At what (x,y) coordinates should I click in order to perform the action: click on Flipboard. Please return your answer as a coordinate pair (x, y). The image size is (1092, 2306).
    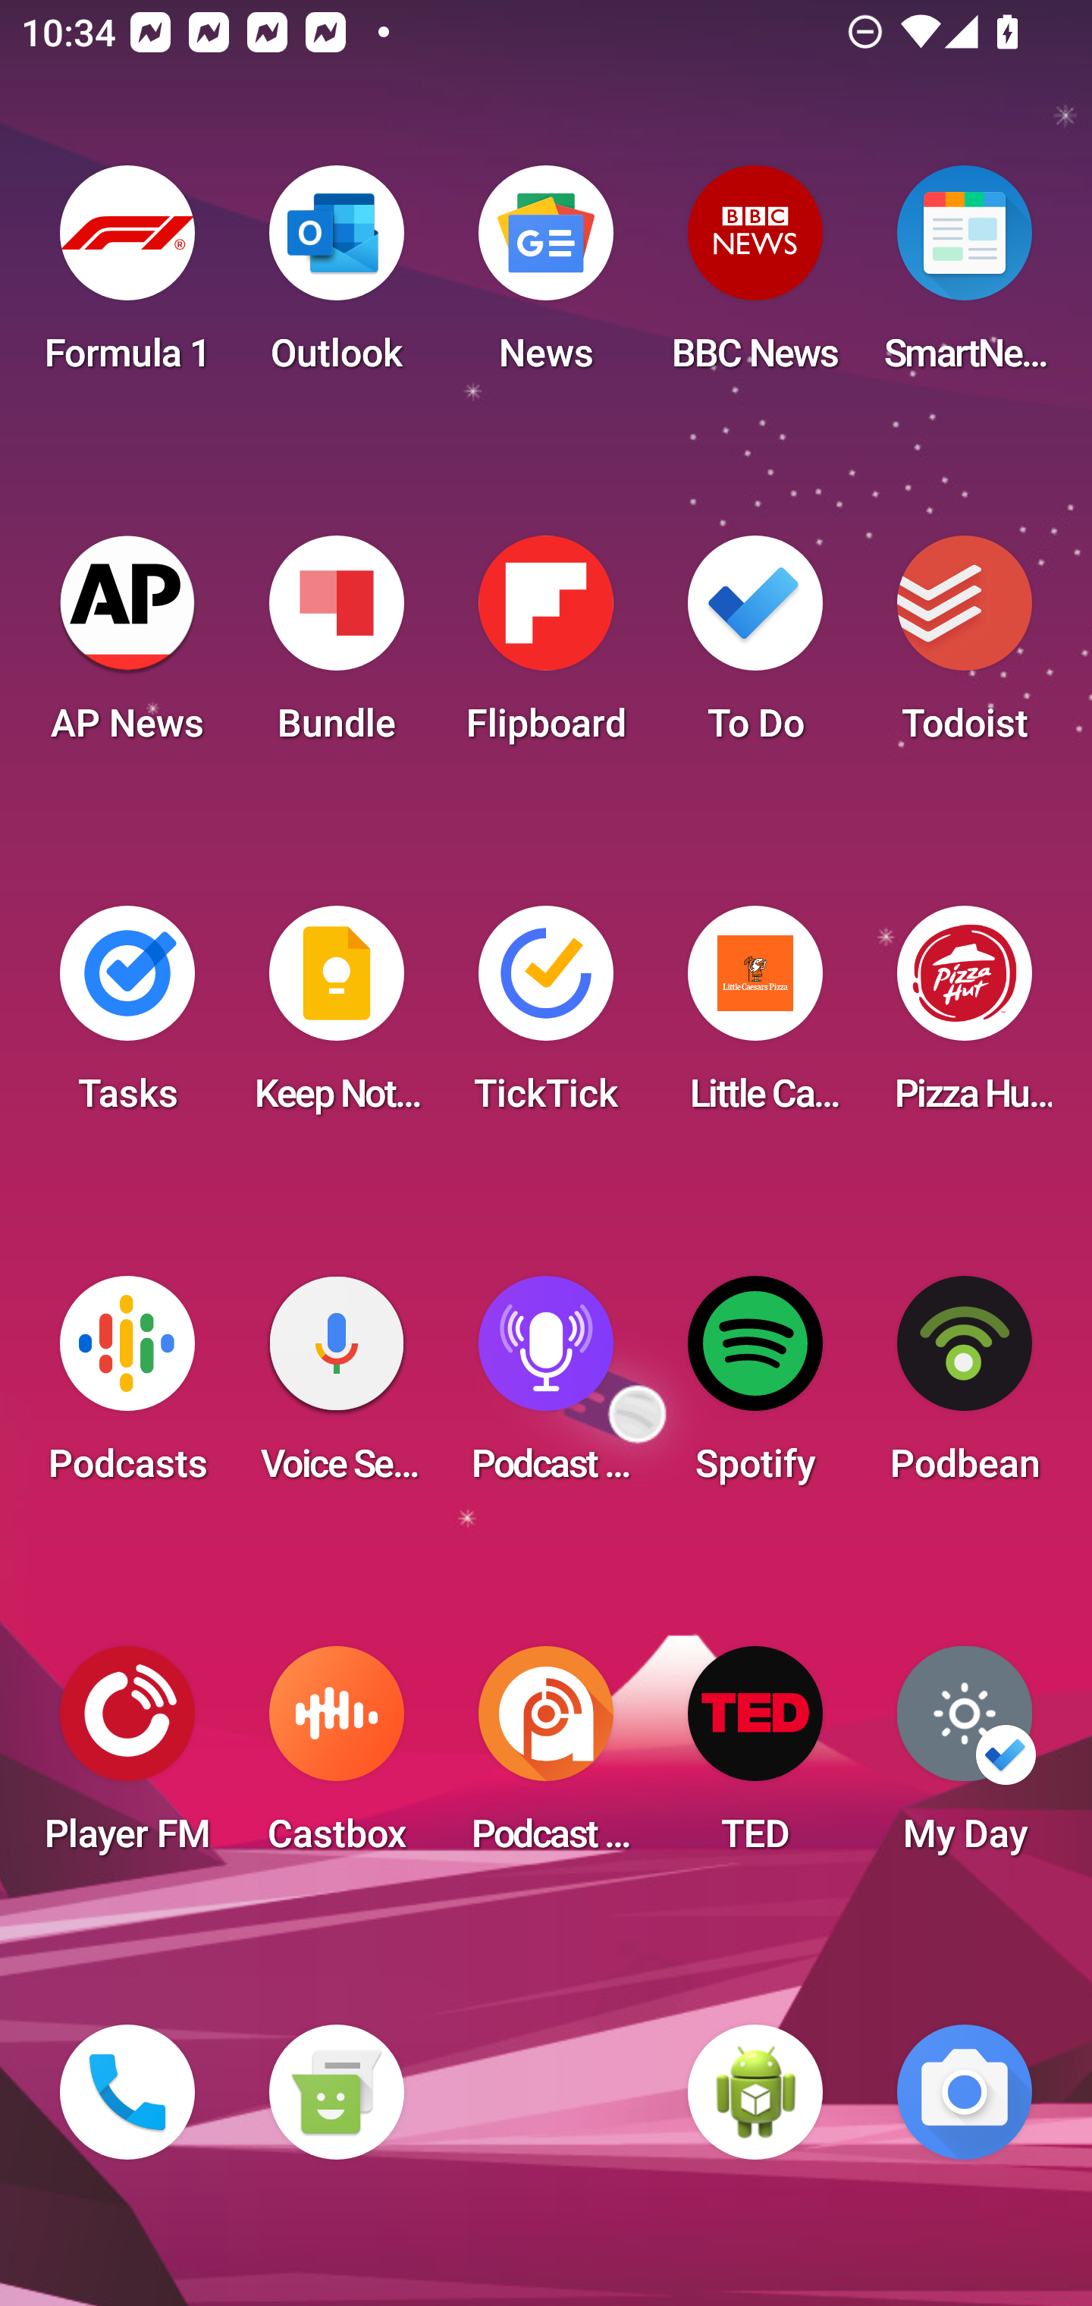
    Looking at the image, I should click on (546, 648).